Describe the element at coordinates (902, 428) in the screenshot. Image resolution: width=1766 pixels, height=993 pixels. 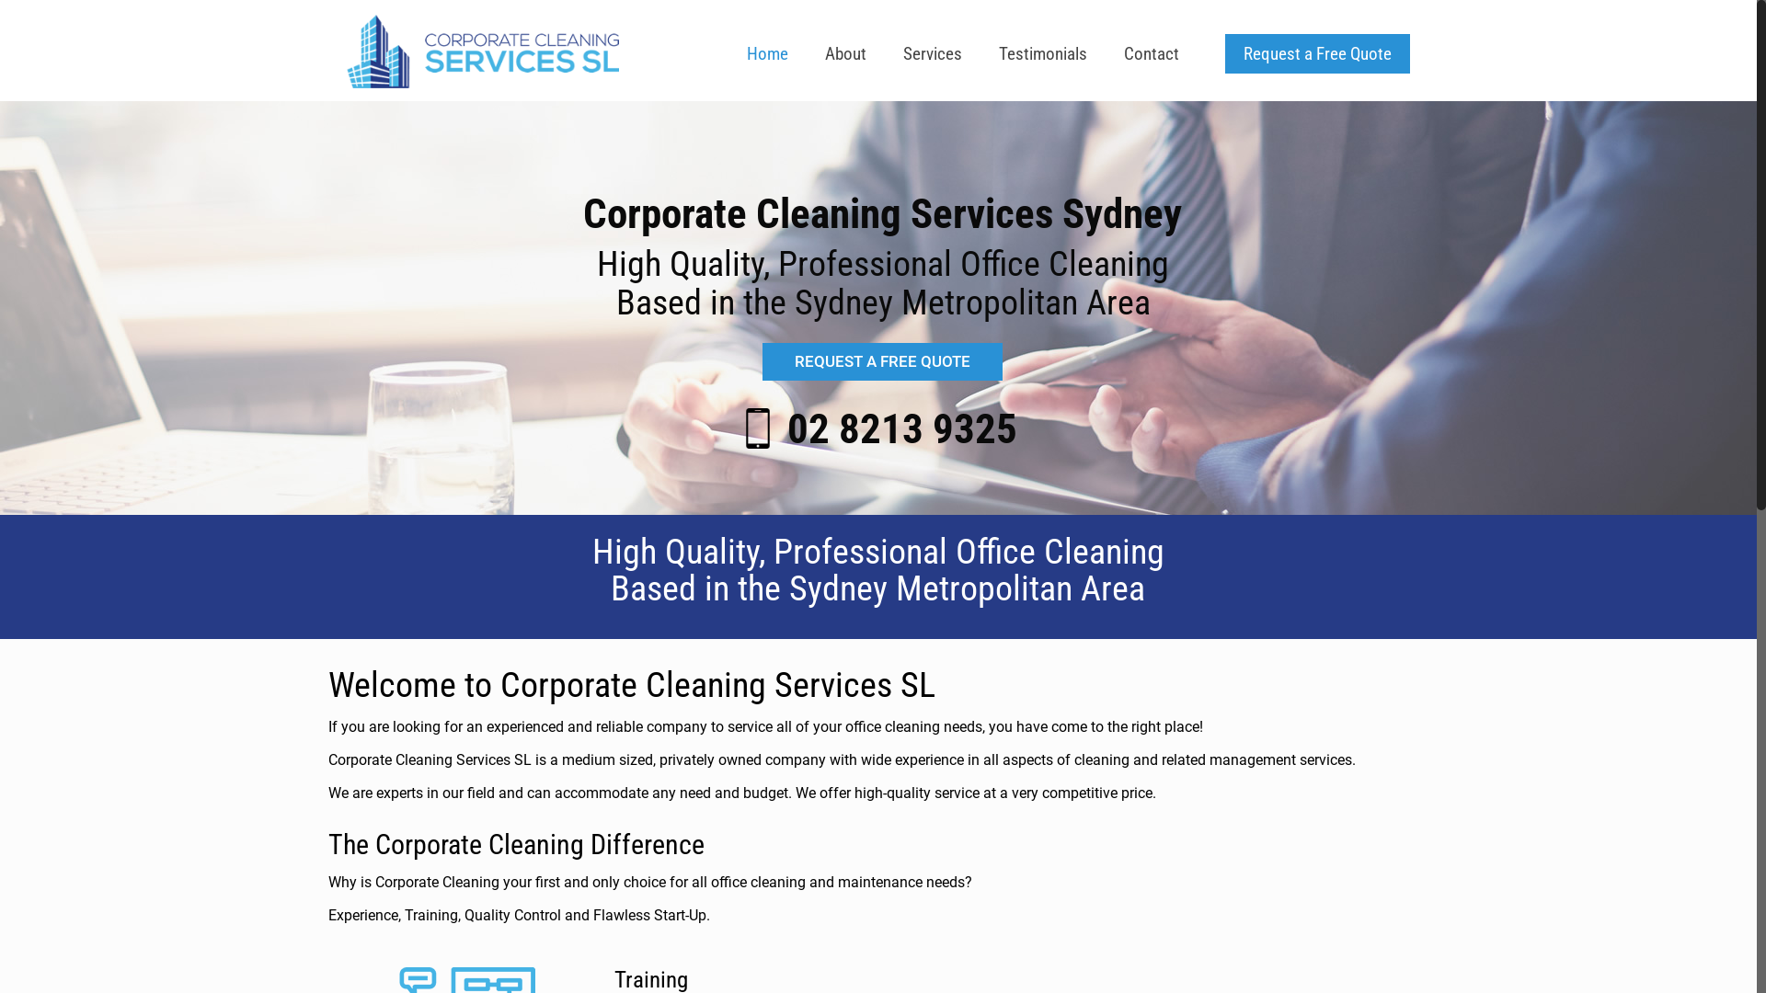
I see `02 8213 9325` at that location.